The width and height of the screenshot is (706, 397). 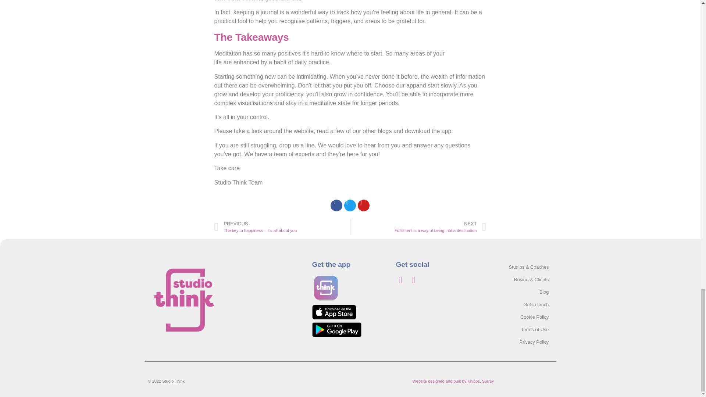 What do you see at coordinates (518, 342) in the screenshot?
I see `Terms of Use` at bounding box center [518, 342].